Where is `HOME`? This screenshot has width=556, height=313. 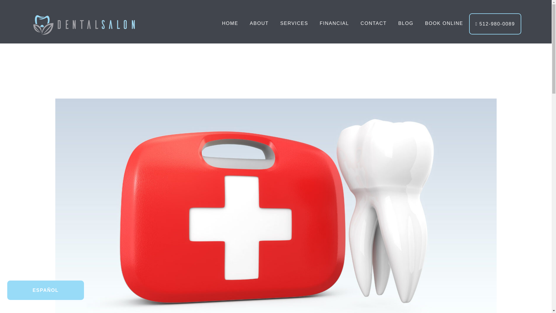 HOME is located at coordinates (230, 23).